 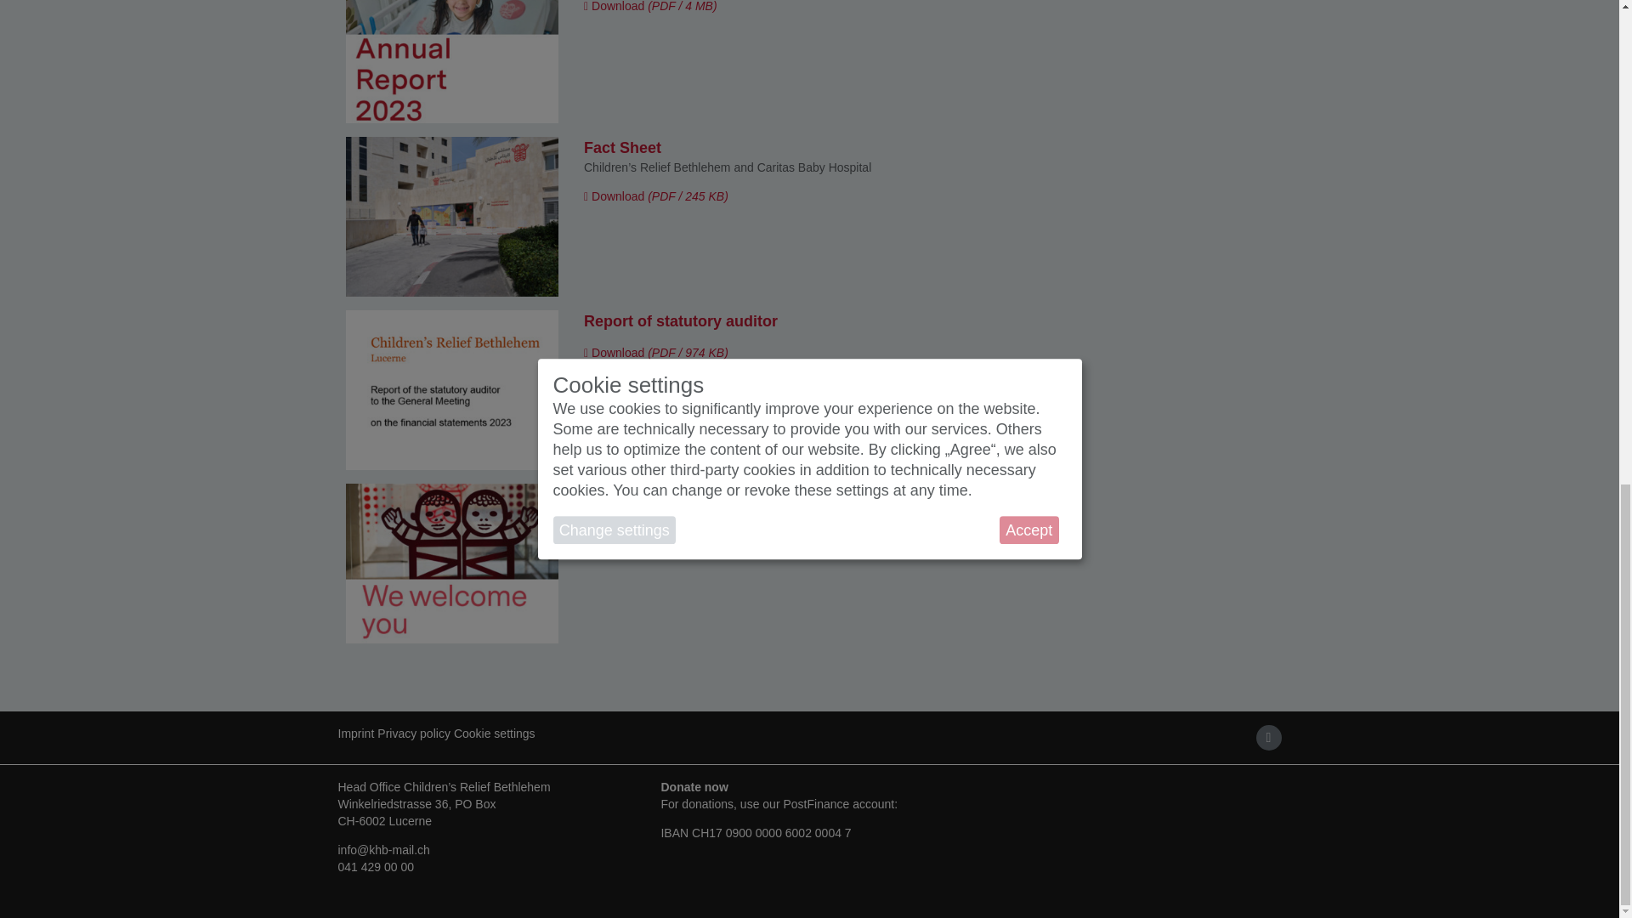 What do you see at coordinates (376, 867) in the screenshot?
I see `041 429 00 00` at bounding box center [376, 867].